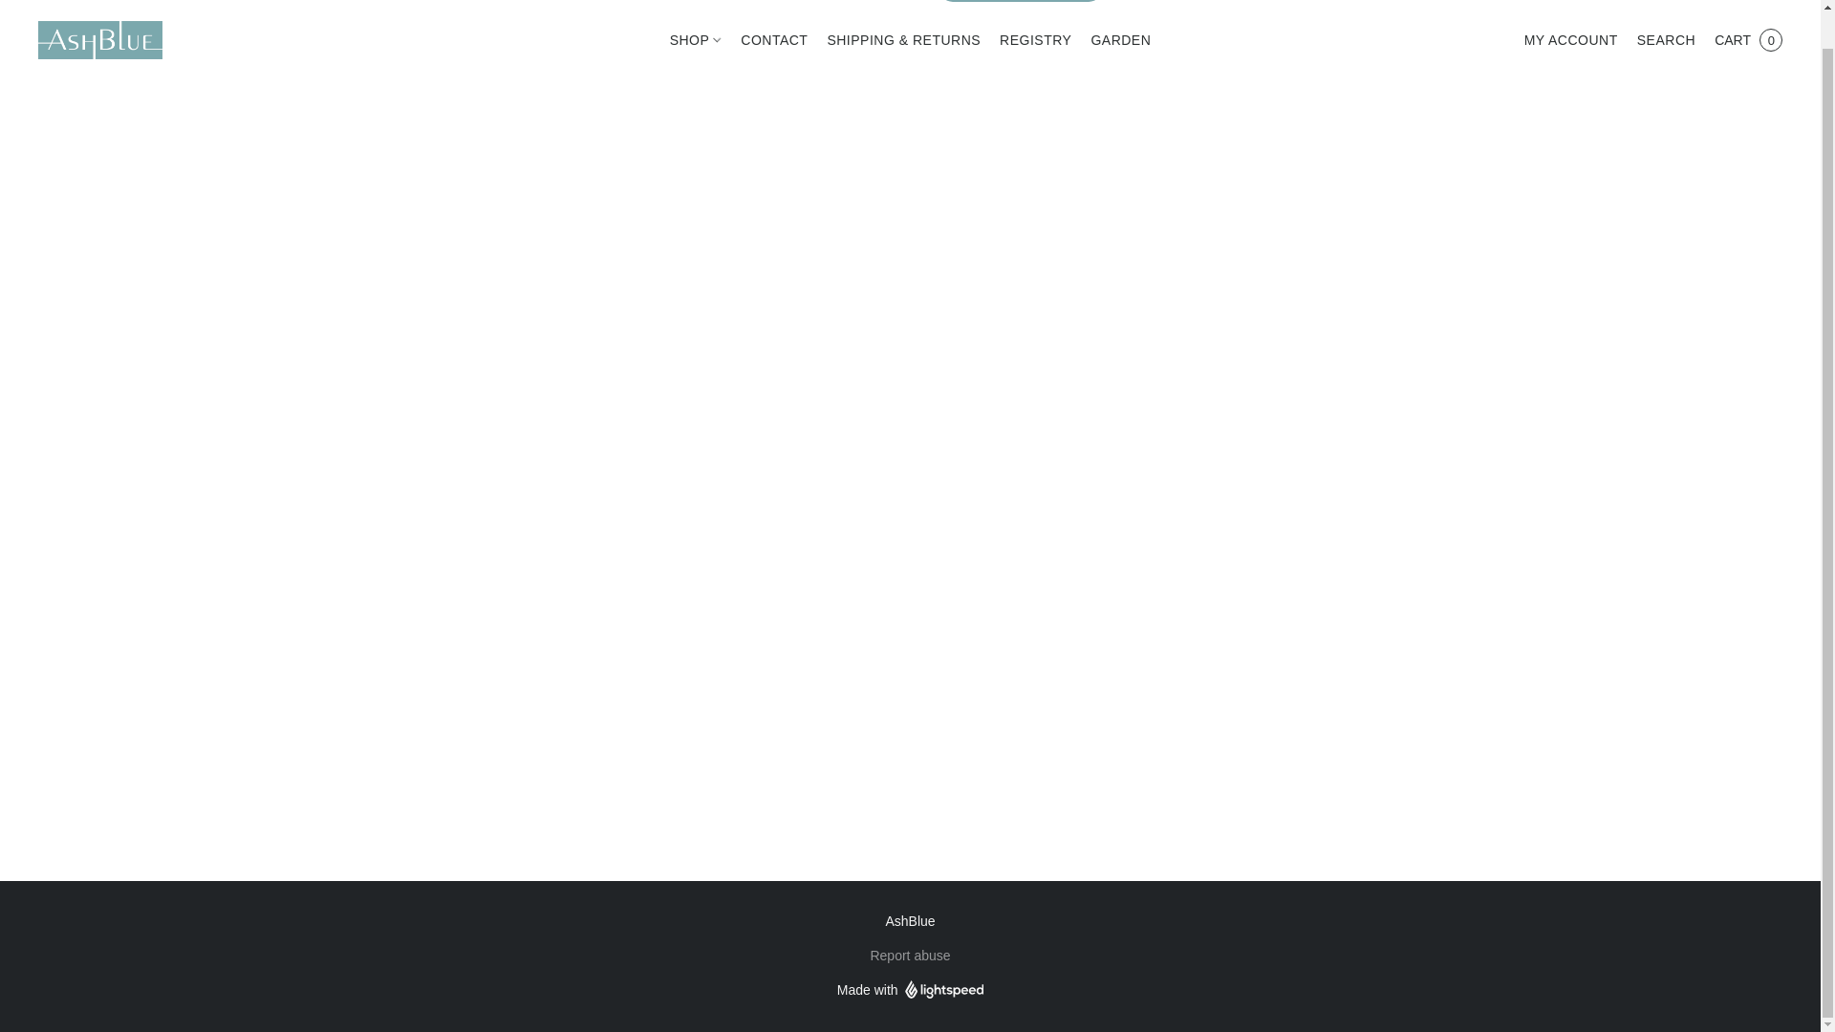 The height and width of the screenshot is (1032, 1835). I want to click on SHOP, so click(701, 39).